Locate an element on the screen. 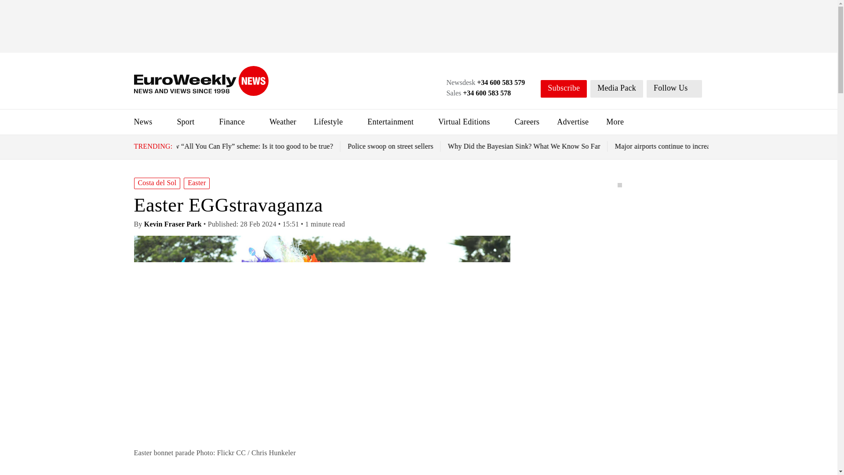 The width and height of the screenshot is (844, 475). Follow Us is located at coordinates (674, 89).